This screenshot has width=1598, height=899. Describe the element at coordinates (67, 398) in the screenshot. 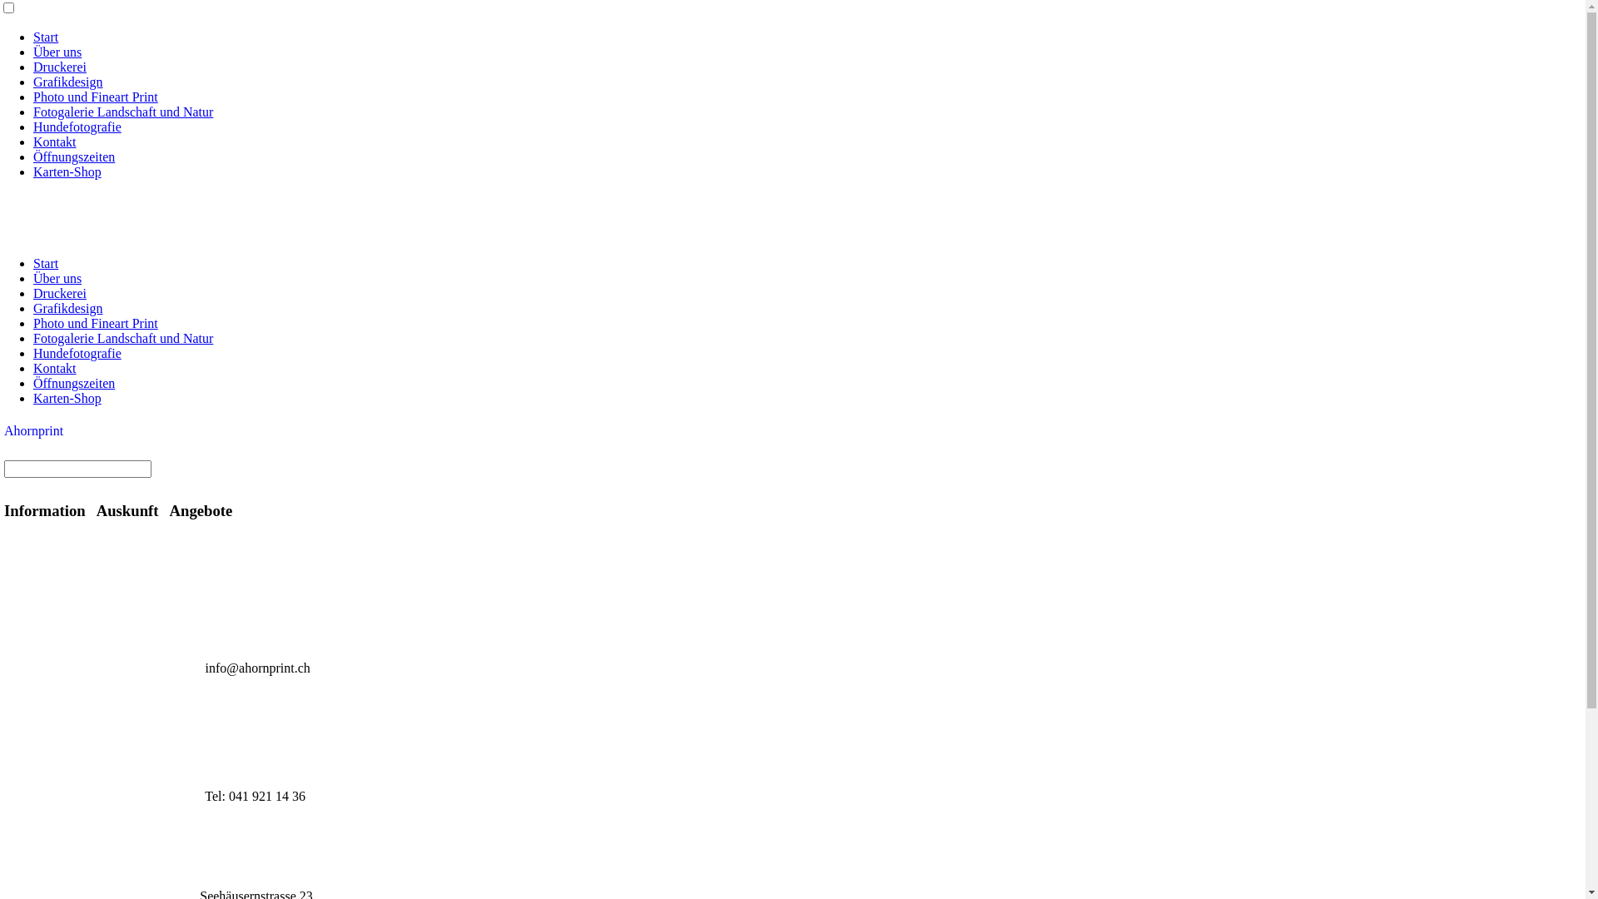

I see `Karten-Shop` at that location.